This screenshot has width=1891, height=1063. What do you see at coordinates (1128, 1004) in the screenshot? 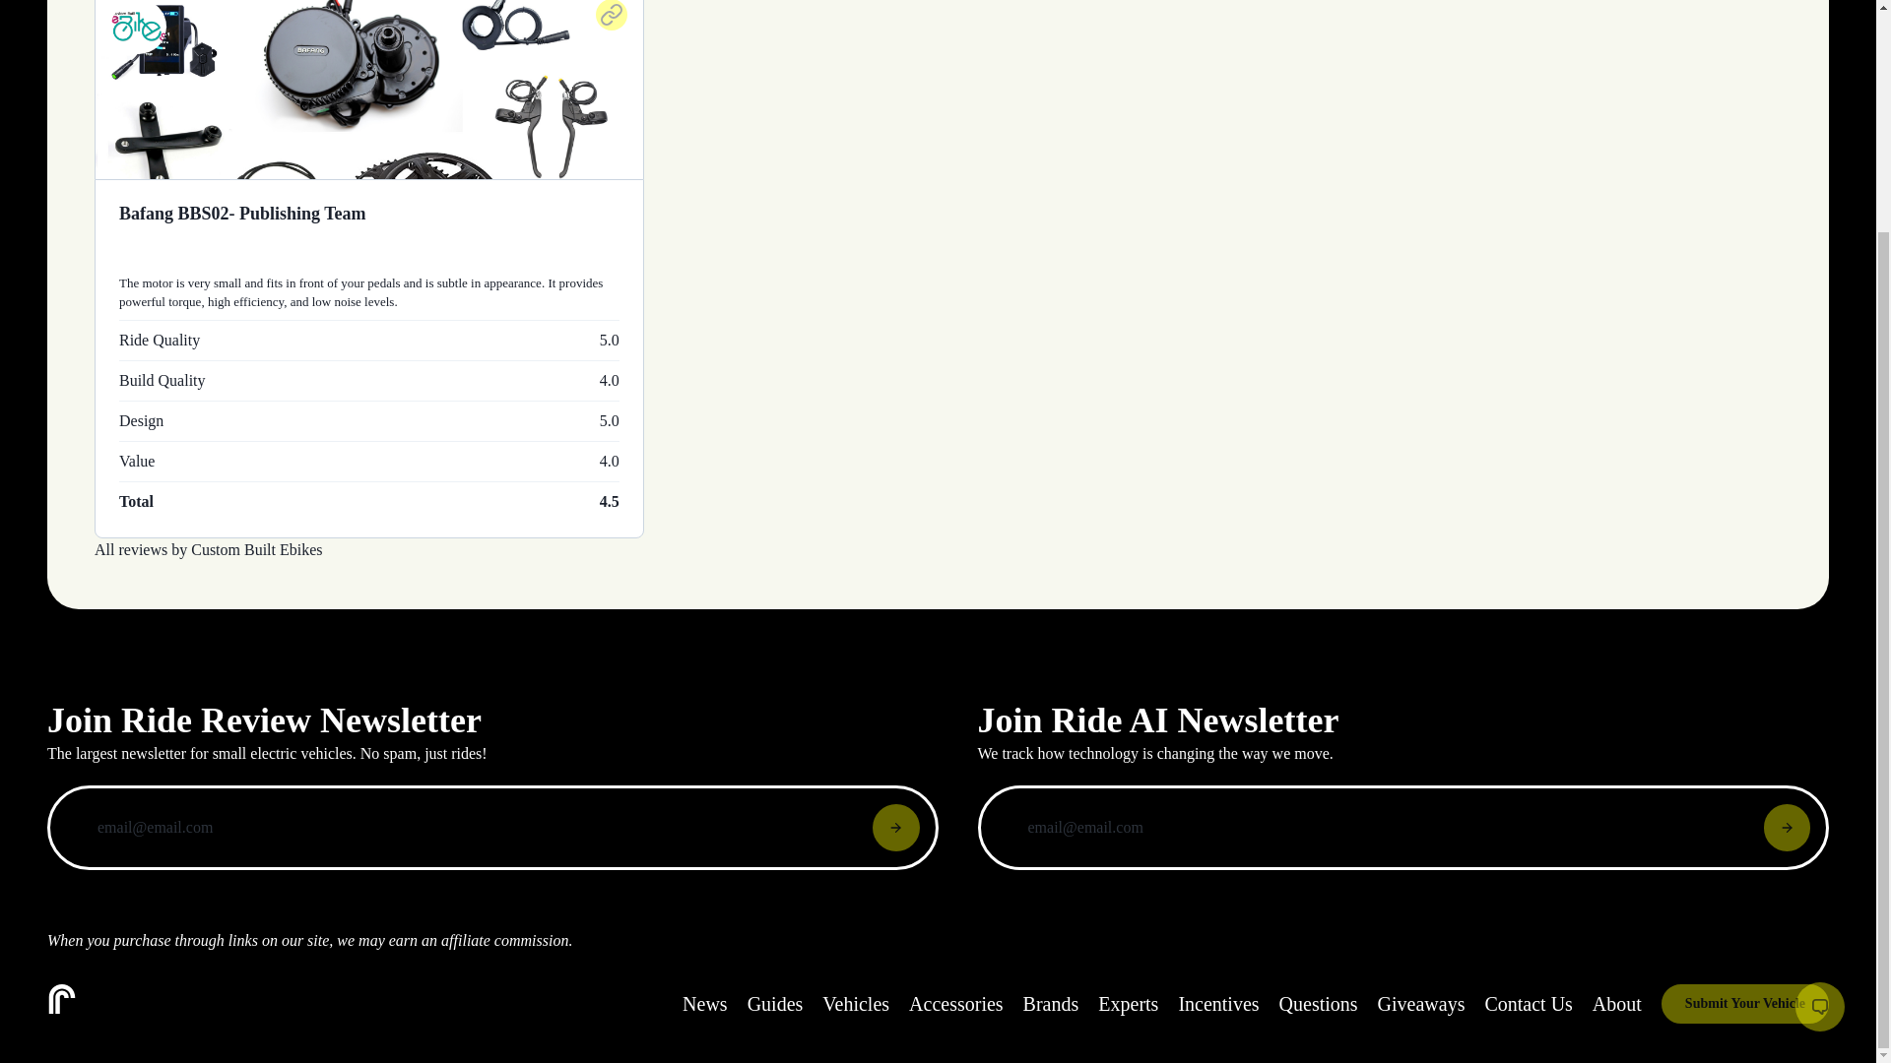
I see `Experts` at bounding box center [1128, 1004].